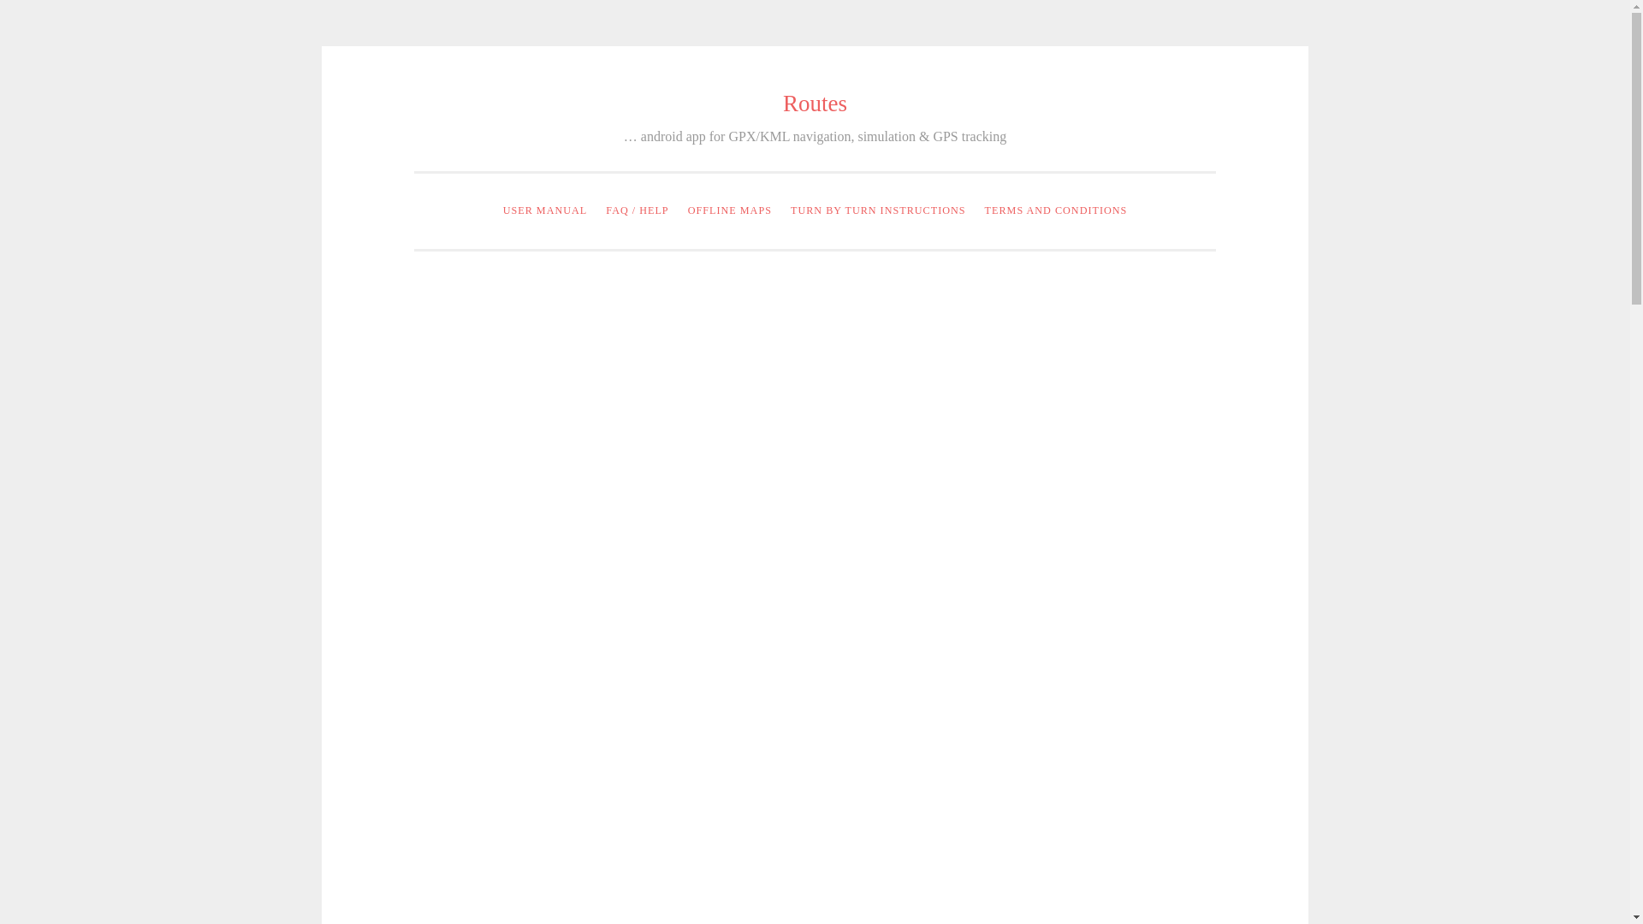 Image resolution: width=1643 pixels, height=924 pixels. Describe the element at coordinates (1056, 210) in the screenshot. I see `TERMS AND CONDITIONS` at that location.